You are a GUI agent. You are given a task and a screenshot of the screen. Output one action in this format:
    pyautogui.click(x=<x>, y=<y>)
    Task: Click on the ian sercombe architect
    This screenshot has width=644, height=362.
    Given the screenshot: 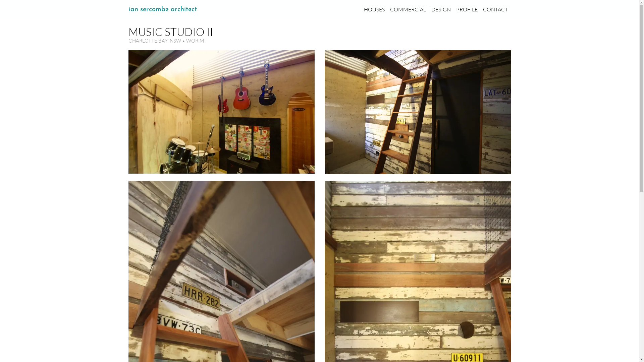 What is the action you would take?
    pyautogui.click(x=163, y=9)
    